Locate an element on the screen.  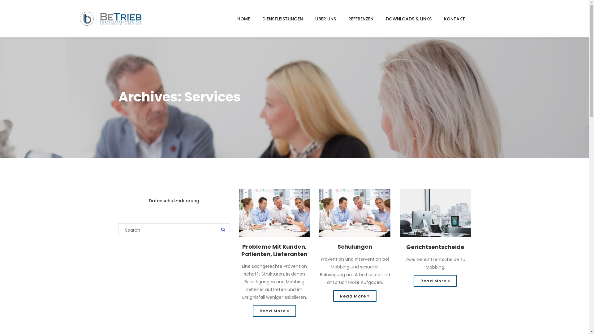
Search is located at coordinates (223, 230).